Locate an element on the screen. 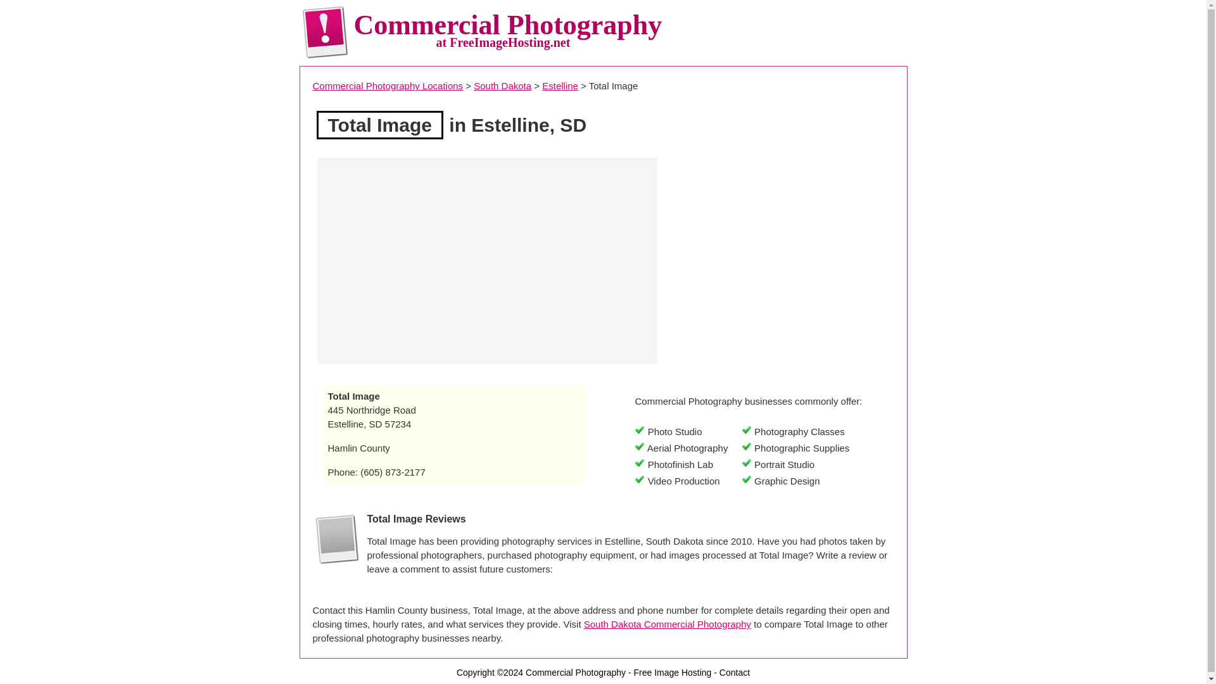  South Dakota Commercial Photography is located at coordinates (503, 85).